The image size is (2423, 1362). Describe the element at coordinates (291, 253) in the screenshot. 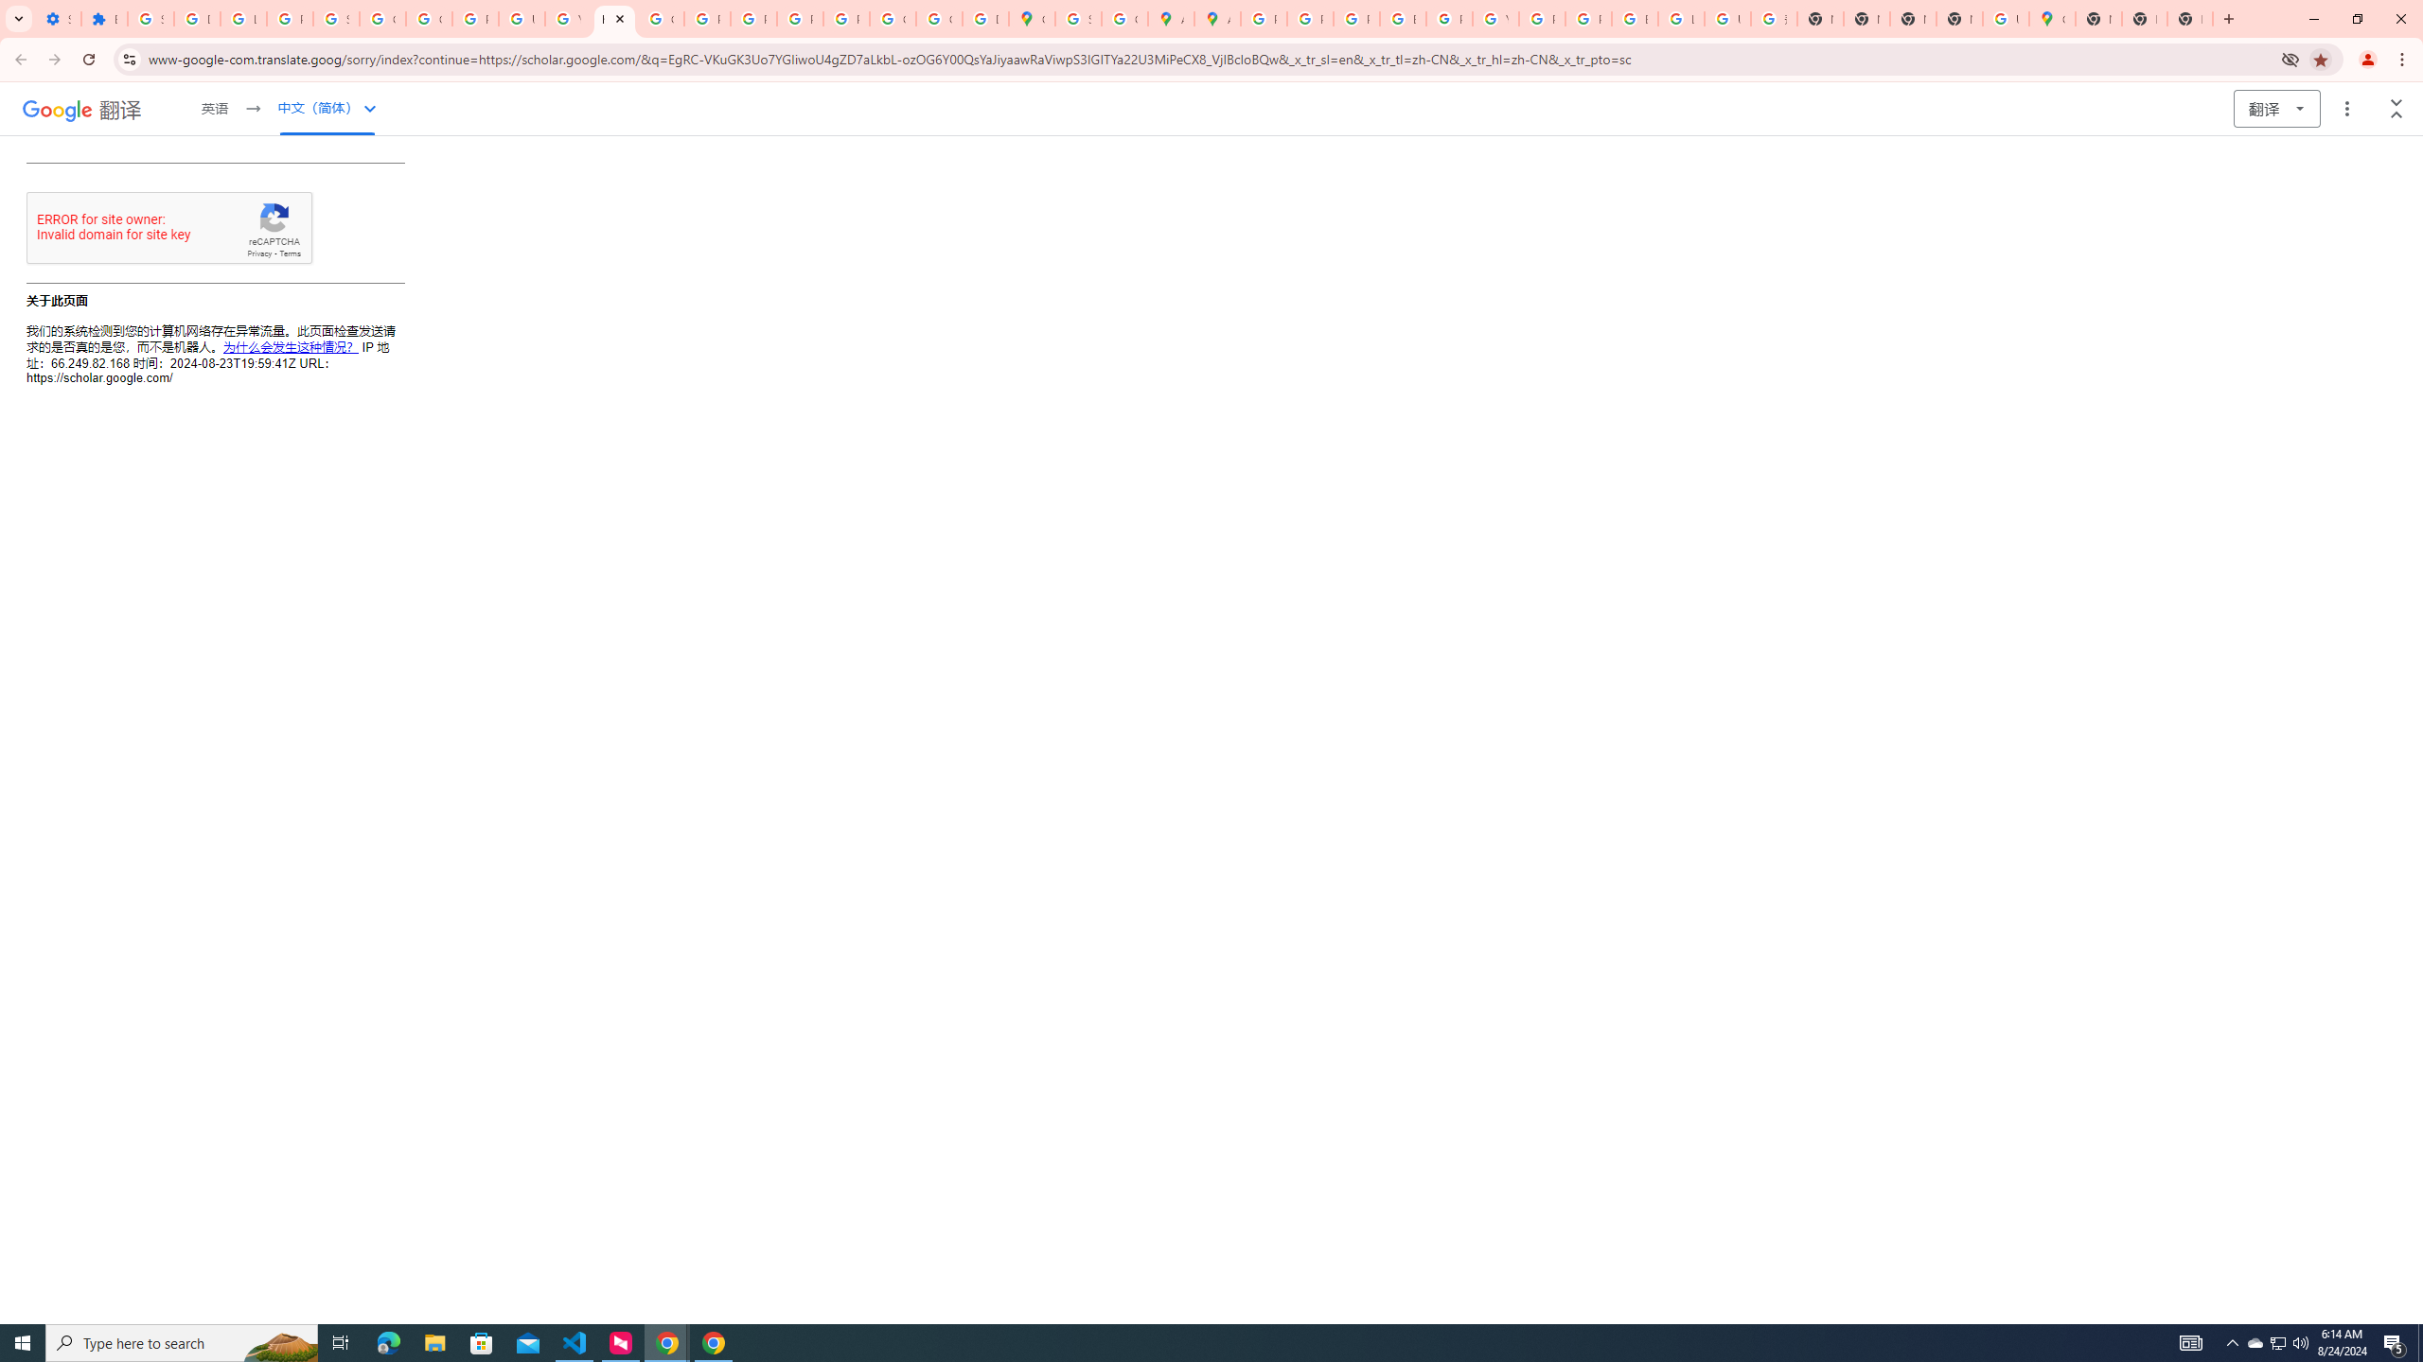

I see `Terms` at that location.